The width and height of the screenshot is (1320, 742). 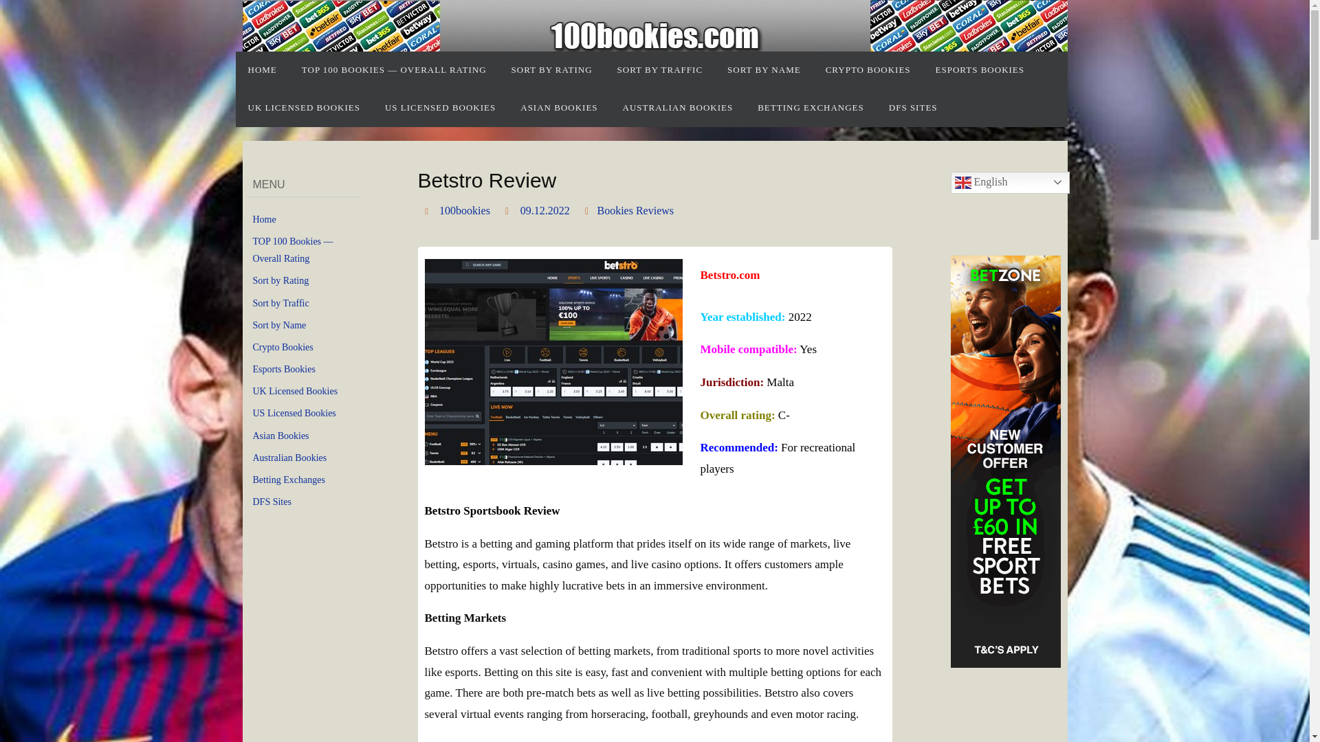 I want to click on View all posts by 100bookies, so click(x=465, y=211).